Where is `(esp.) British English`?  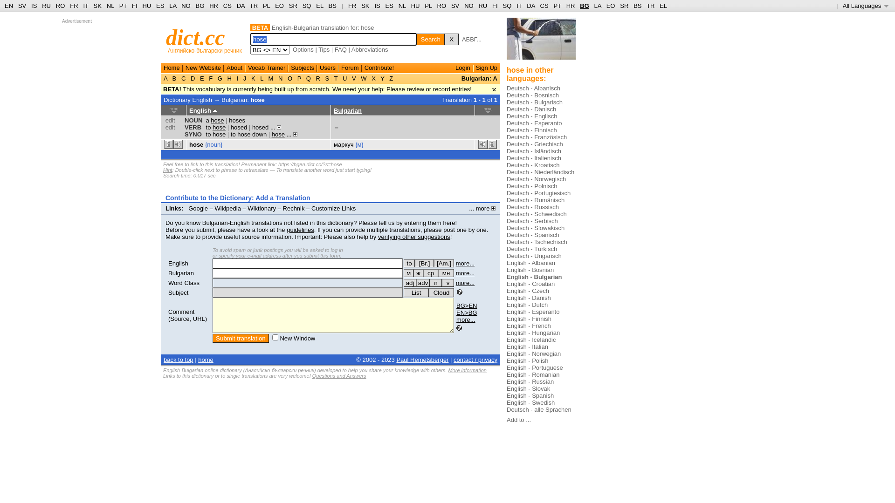
(esp.) British English is located at coordinates (424, 264).